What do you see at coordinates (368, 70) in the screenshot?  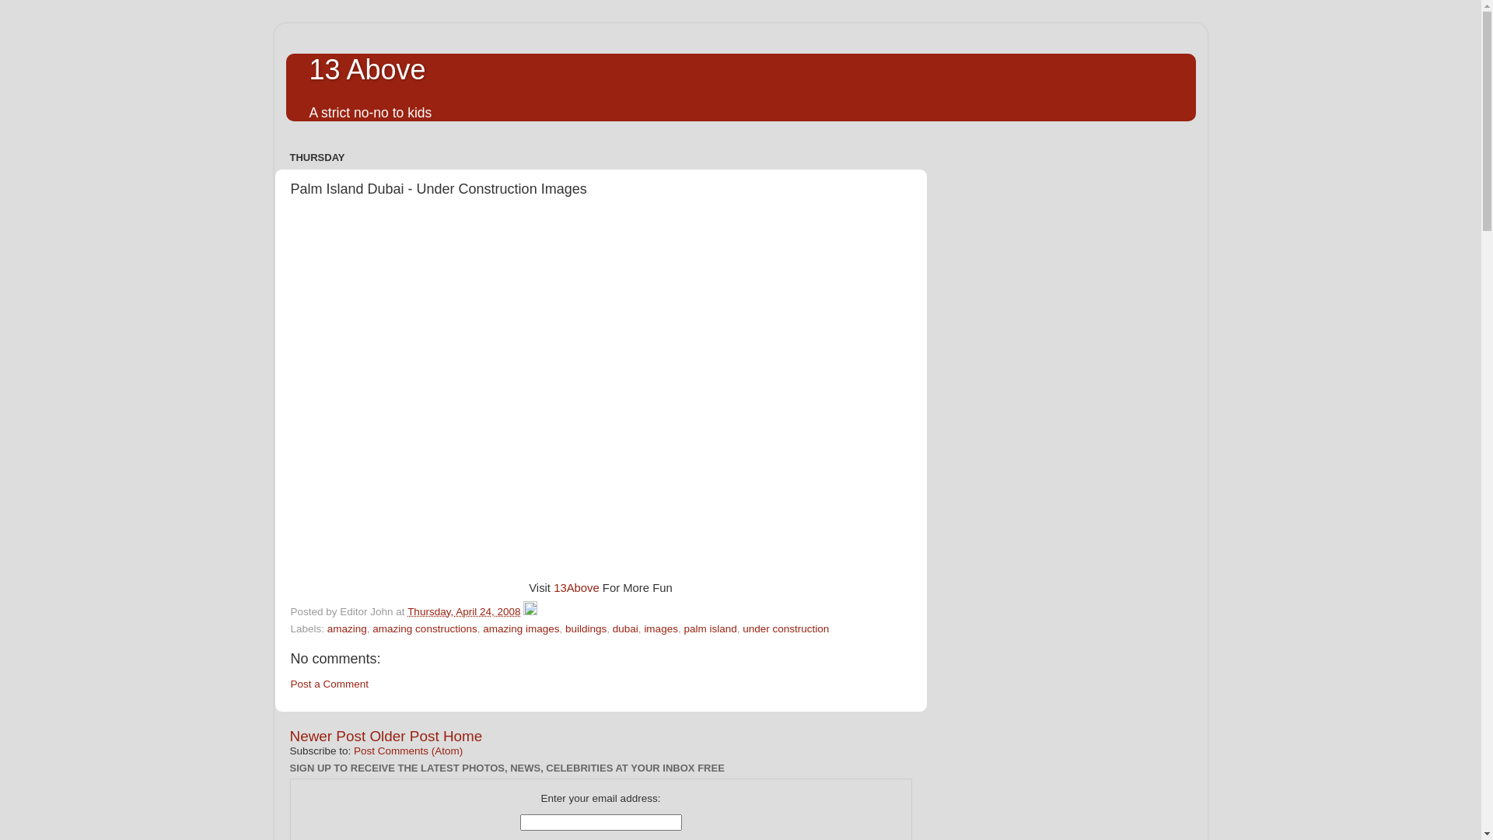 I see `13 Above` at bounding box center [368, 70].